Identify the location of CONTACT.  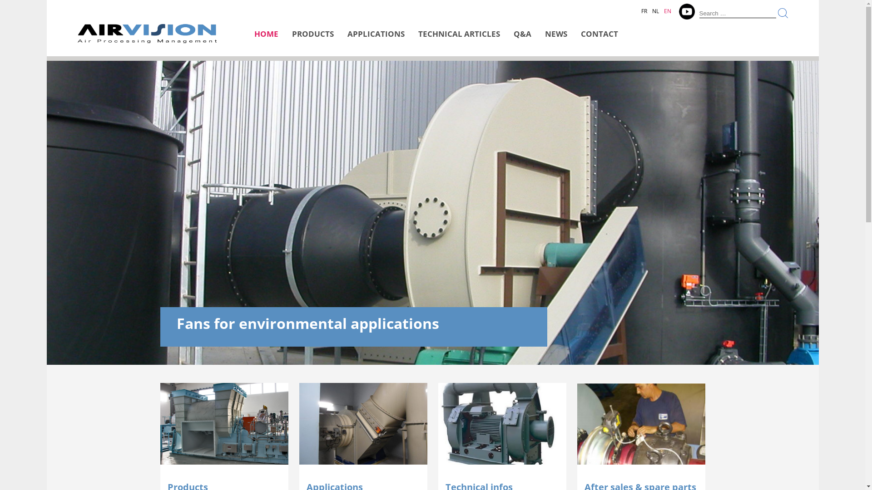
(599, 39).